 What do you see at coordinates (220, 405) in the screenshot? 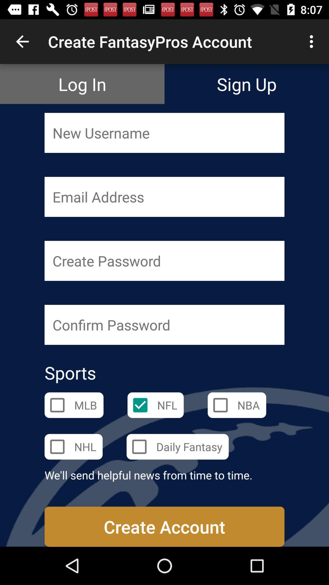
I see `click on the nba check box` at bounding box center [220, 405].